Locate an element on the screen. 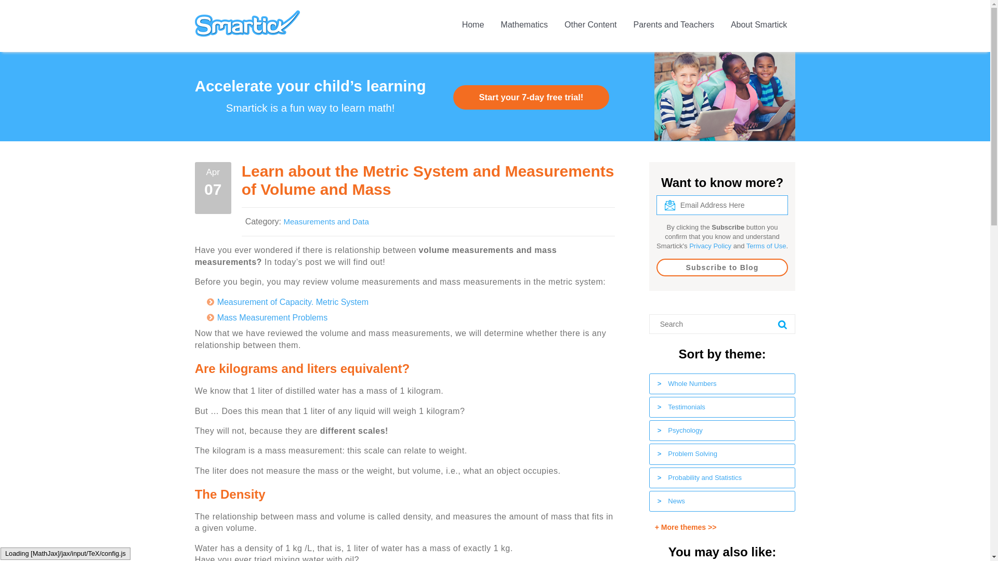  Subscribe to Blog is located at coordinates (723, 267).